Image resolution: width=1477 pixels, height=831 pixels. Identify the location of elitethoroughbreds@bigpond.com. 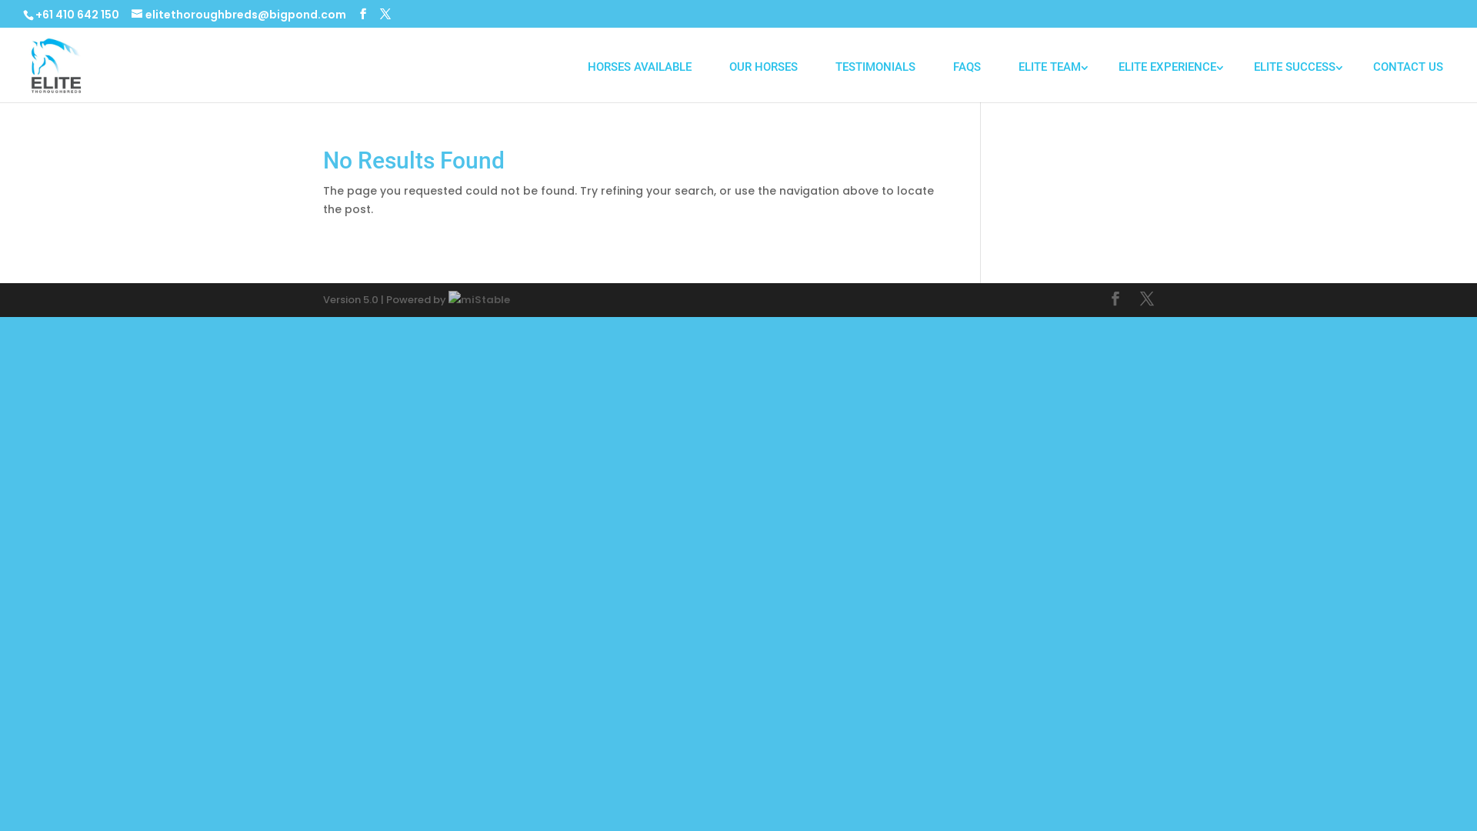
(238, 14).